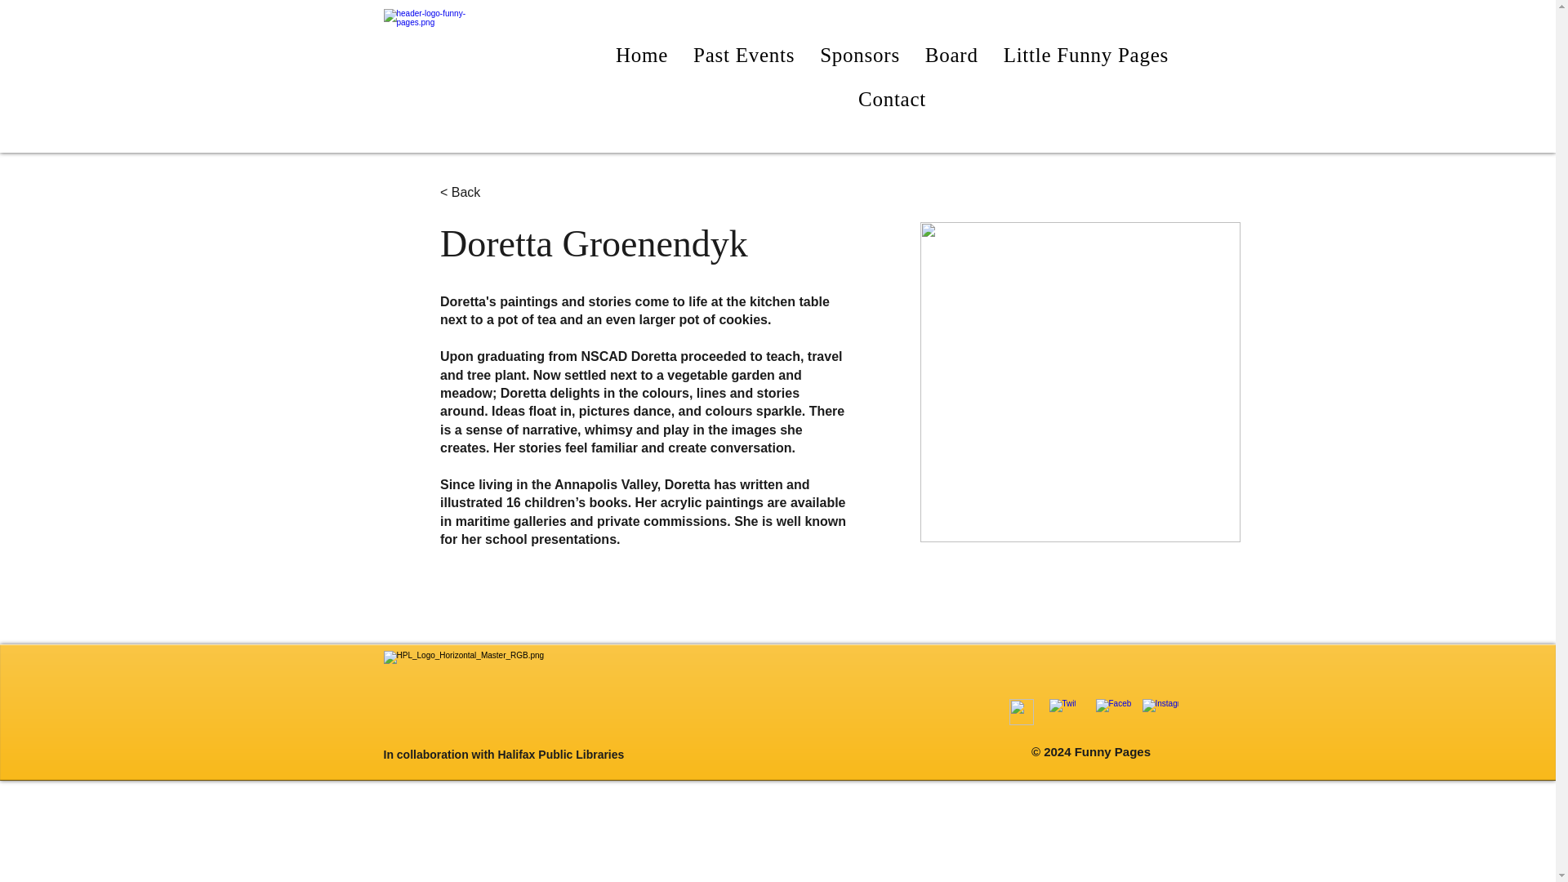 The width and height of the screenshot is (1568, 882). I want to click on Sponsors, so click(859, 56).